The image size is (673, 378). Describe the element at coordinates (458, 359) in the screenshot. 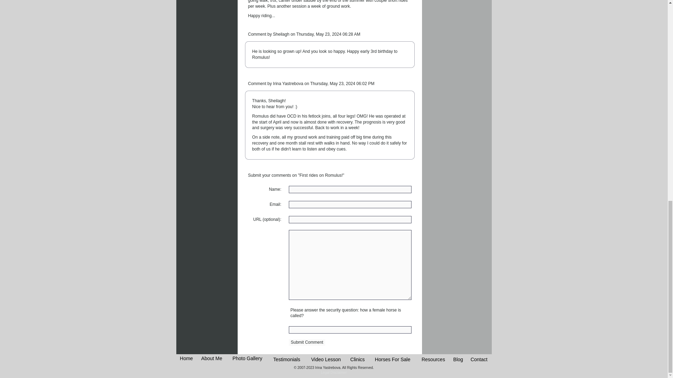

I see `Blog` at that location.